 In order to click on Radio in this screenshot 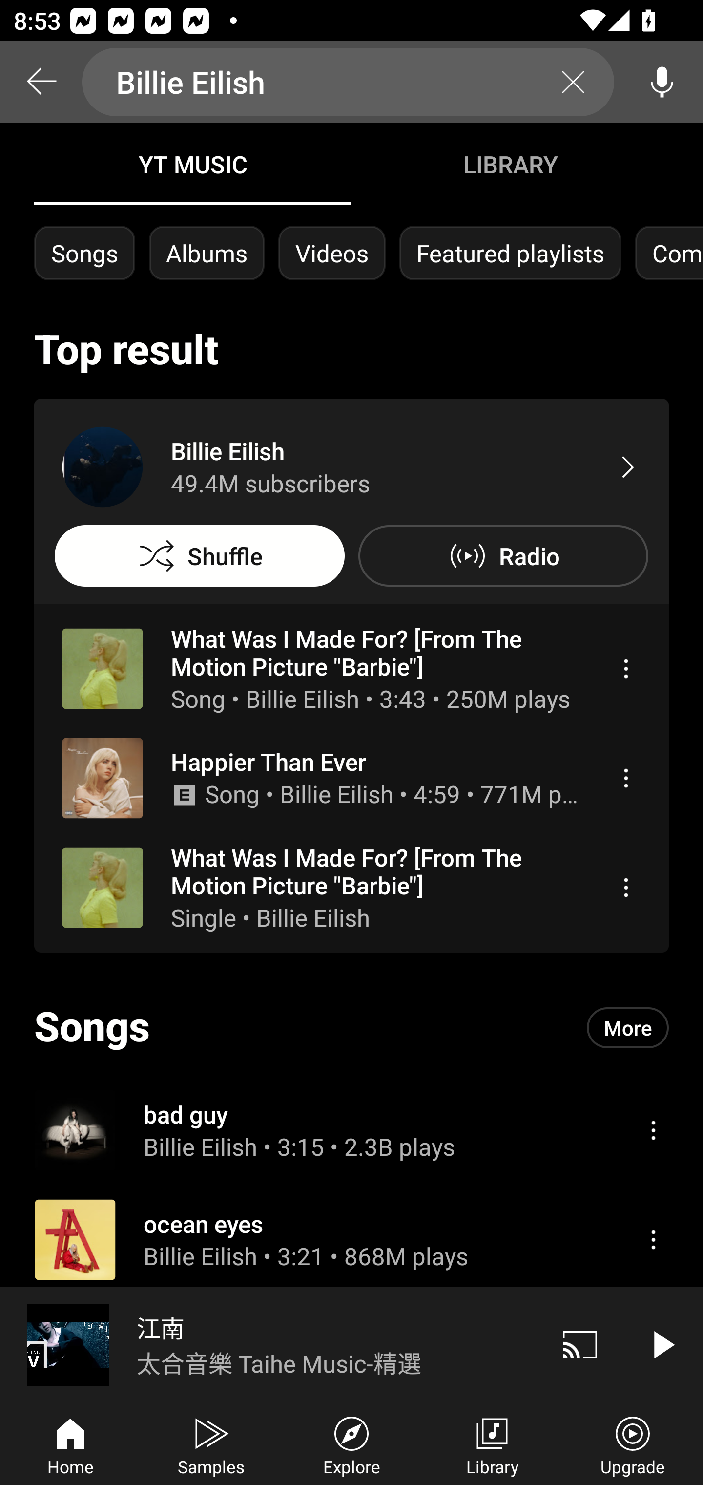, I will do `click(503, 556)`.